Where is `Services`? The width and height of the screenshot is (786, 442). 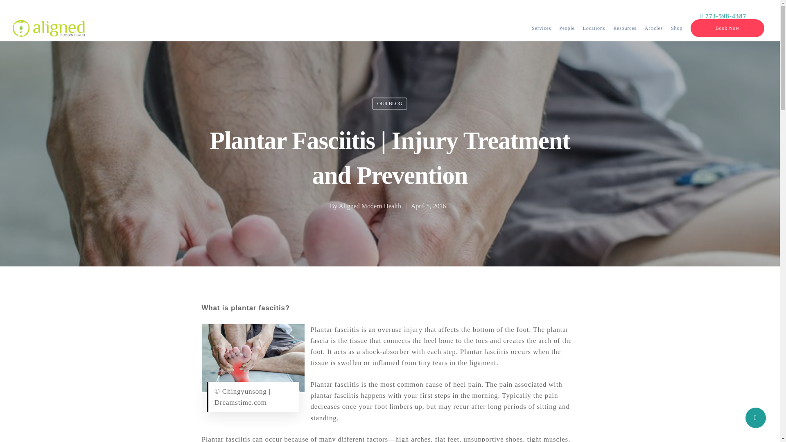 Services is located at coordinates (541, 28).